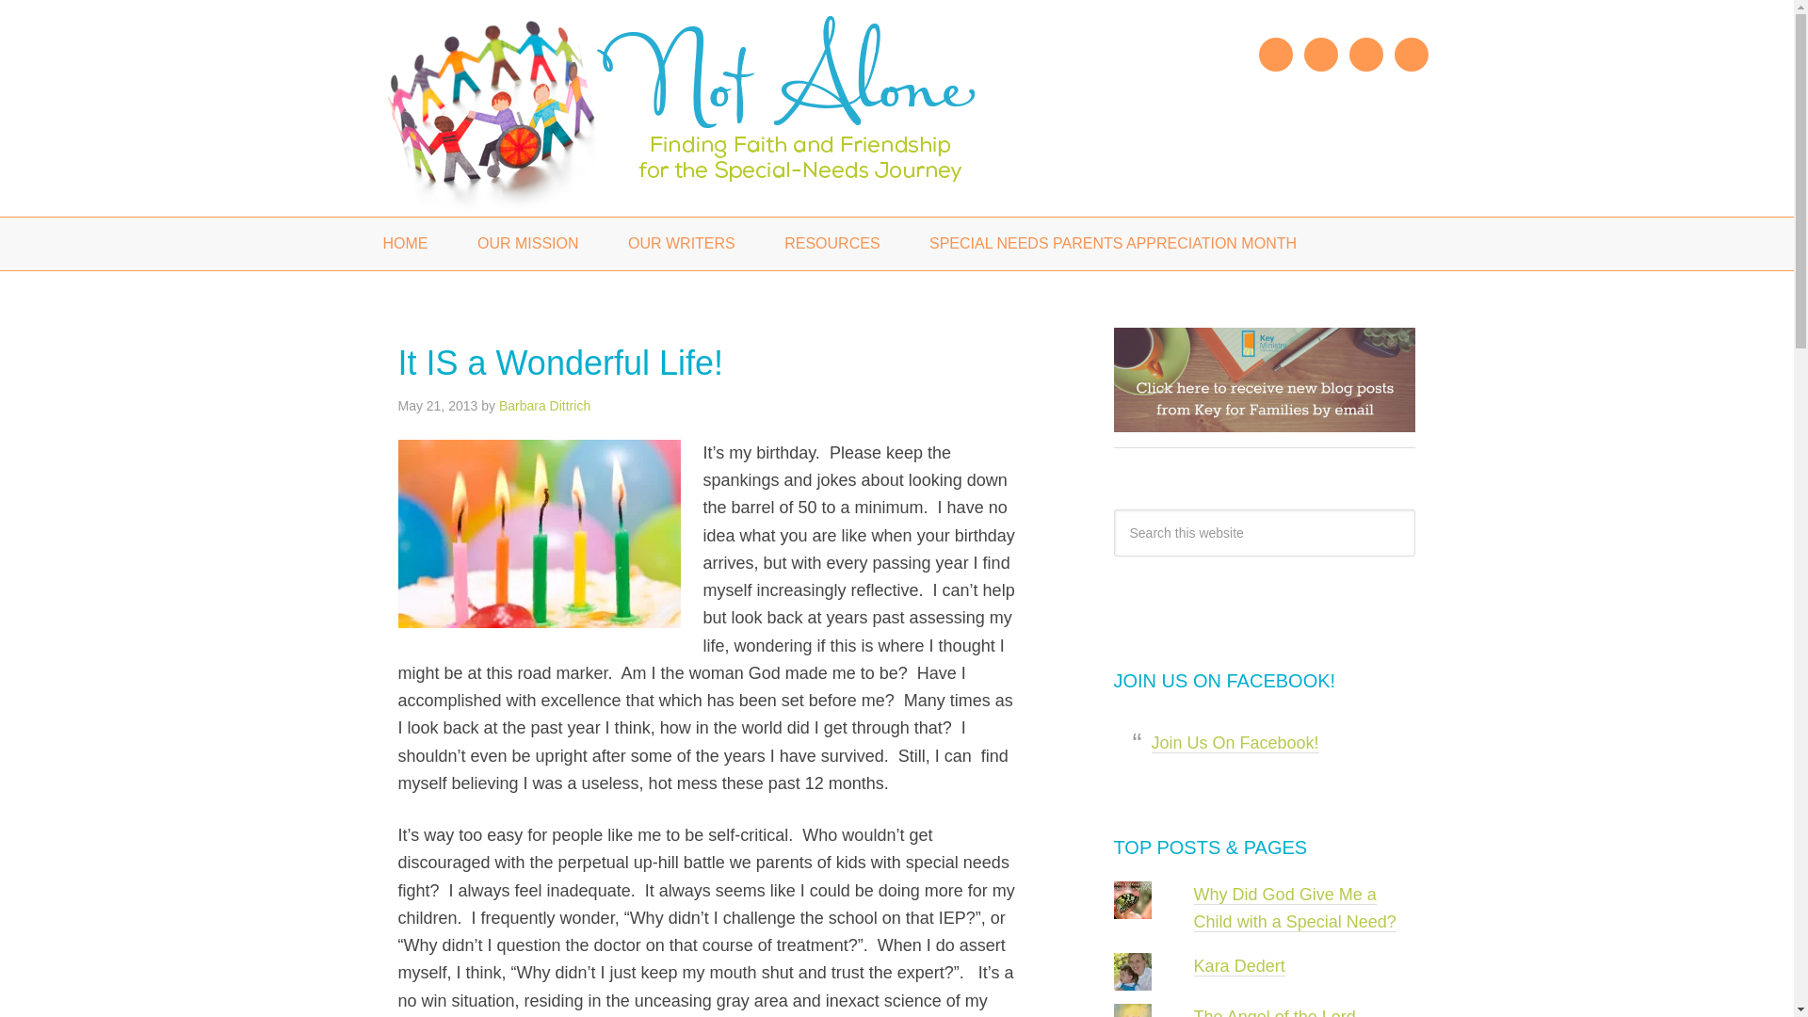  What do you see at coordinates (1113, 244) in the screenshot?
I see `SPECIAL NEEDS PARENTS APPRECIATION MONTH` at bounding box center [1113, 244].